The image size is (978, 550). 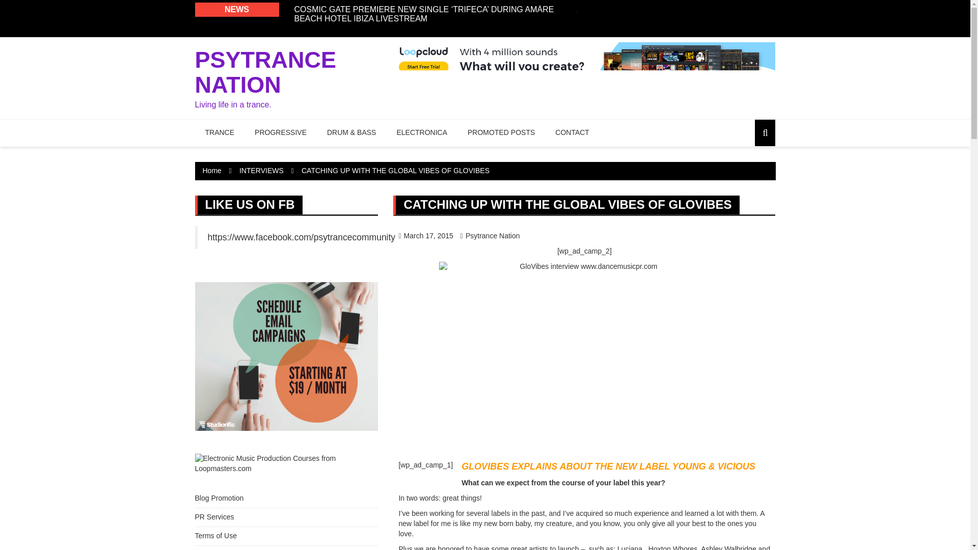 I want to click on CONTACT, so click(x=572, y=133).